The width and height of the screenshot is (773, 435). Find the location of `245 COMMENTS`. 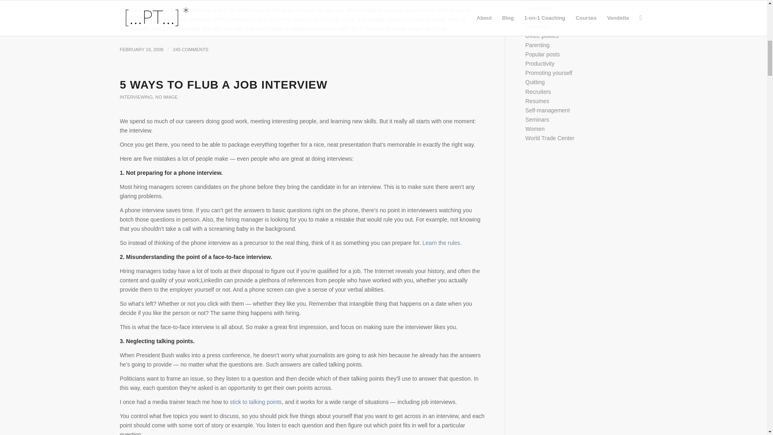

245 COMMENTS is located at coordinates (191, 49).